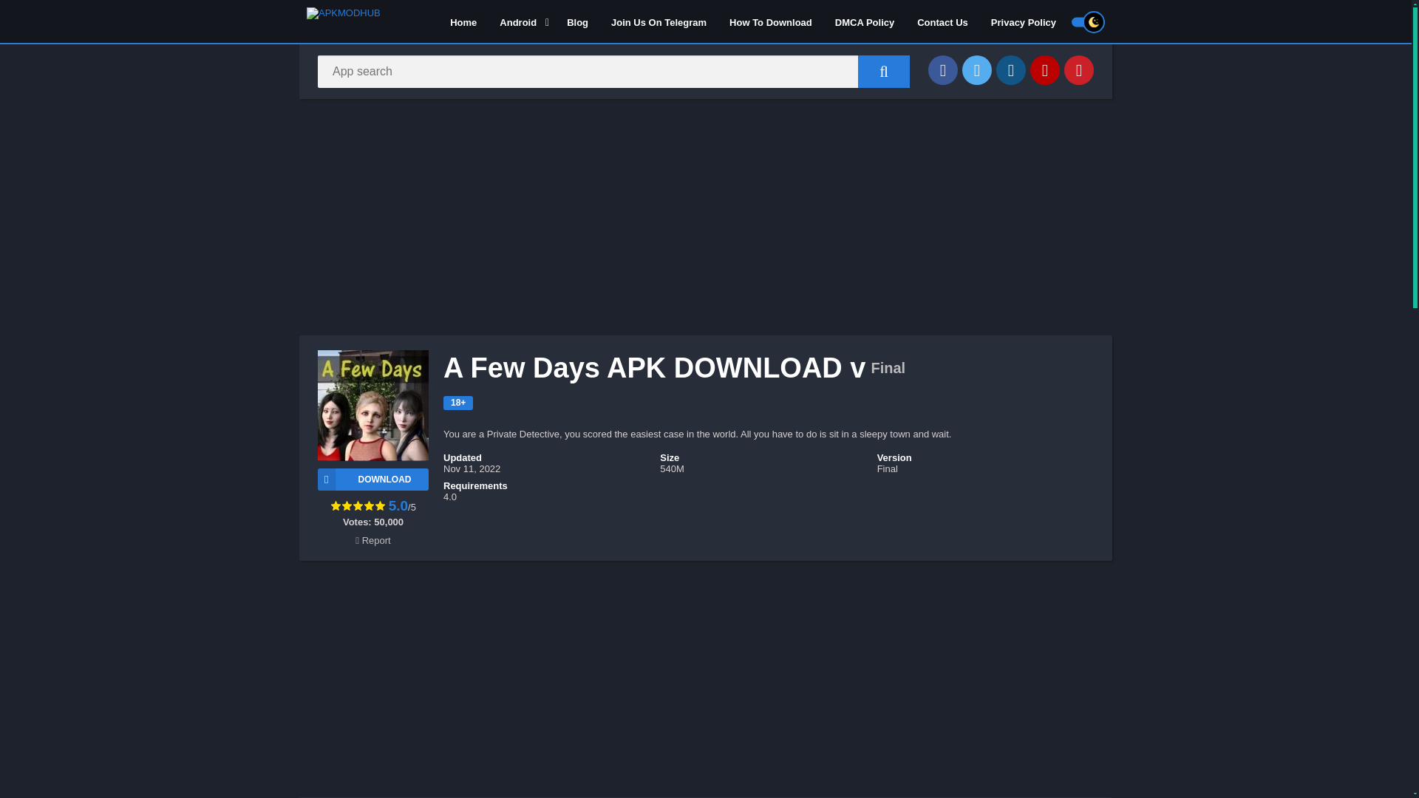 This screenshot has height=798, width=1419. Describe the element at coordinates (977, 69) in the screenshot. I see `Twitter` at that location.